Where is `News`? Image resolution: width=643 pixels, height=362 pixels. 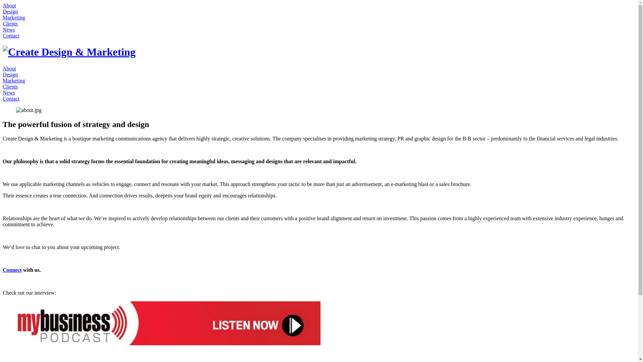
News is located at coordinates (9, 29).